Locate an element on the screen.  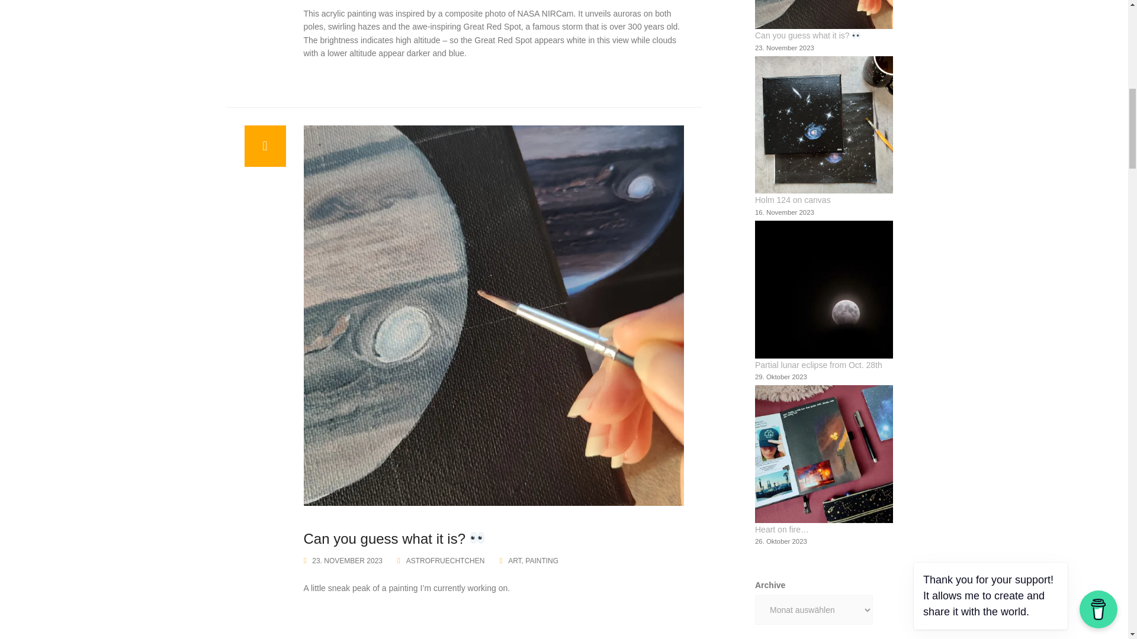
Can you guess what it is? is located at coordinates (394, 538).